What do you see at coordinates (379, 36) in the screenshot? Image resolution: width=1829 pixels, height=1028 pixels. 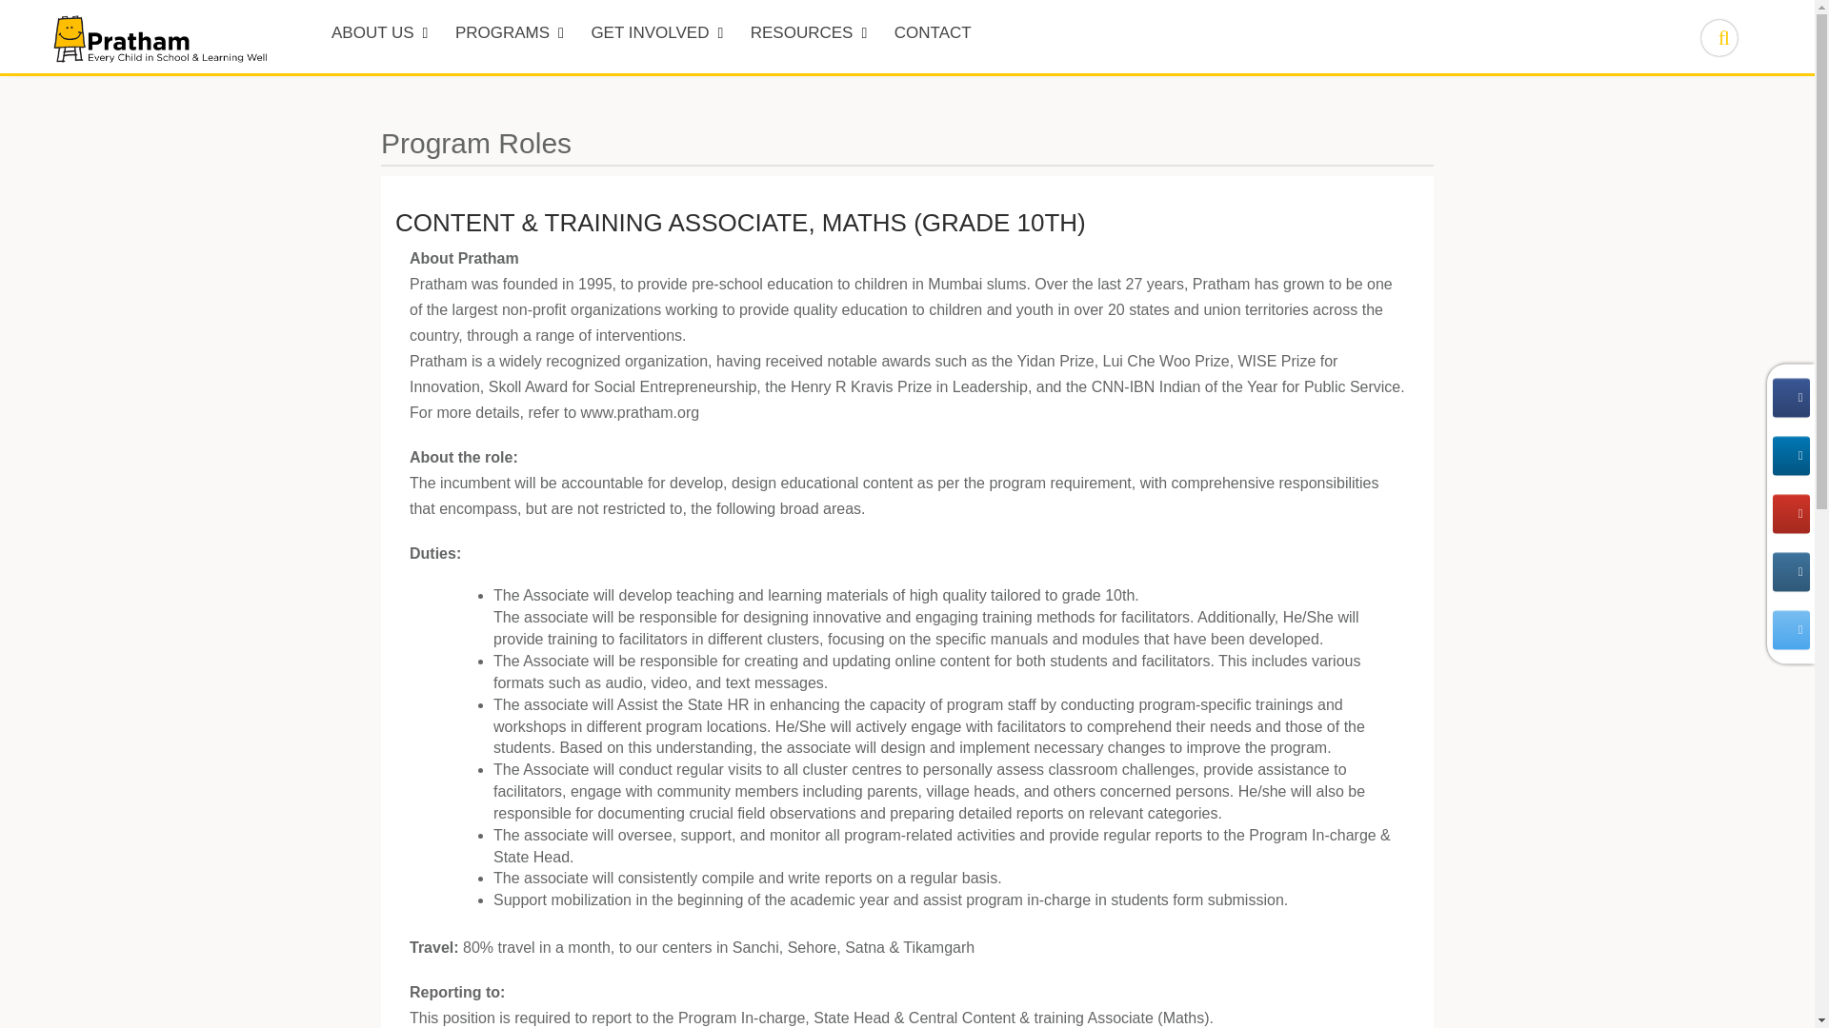 I see `ABOUT US` at bounding box center [379, 36].